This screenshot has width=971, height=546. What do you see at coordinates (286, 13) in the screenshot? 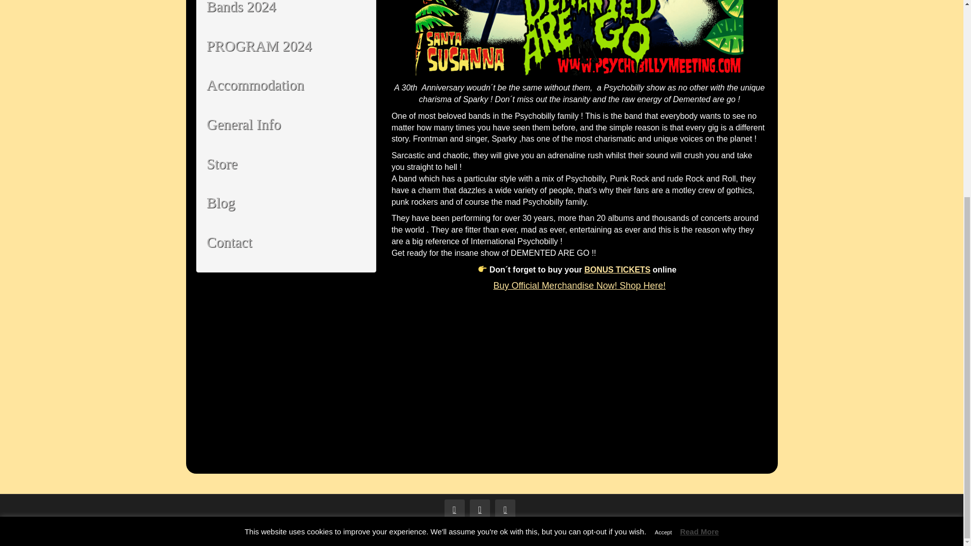
I see `Bands 2024` at bounding box center [286, 13].